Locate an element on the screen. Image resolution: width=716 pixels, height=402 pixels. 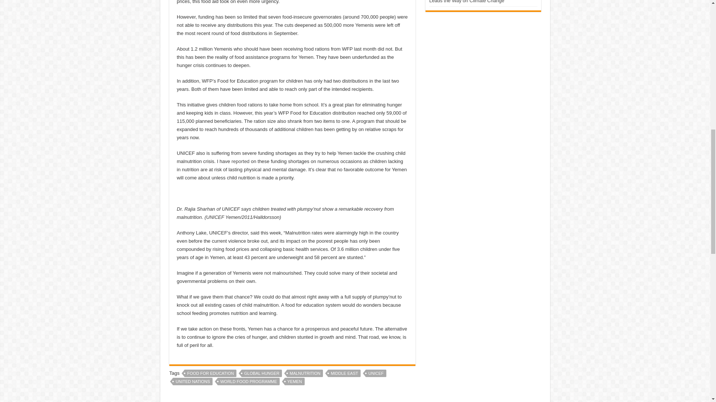
Scroll To Top is located at coordinates (699, 30).